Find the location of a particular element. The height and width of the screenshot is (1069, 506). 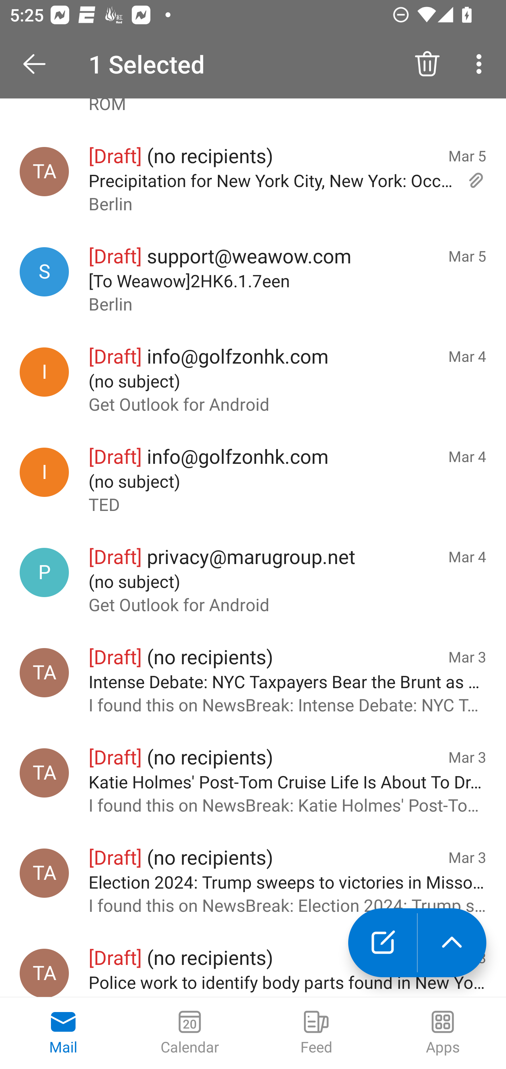

info@golfzonhk.com is located at coordinates (44, 372).